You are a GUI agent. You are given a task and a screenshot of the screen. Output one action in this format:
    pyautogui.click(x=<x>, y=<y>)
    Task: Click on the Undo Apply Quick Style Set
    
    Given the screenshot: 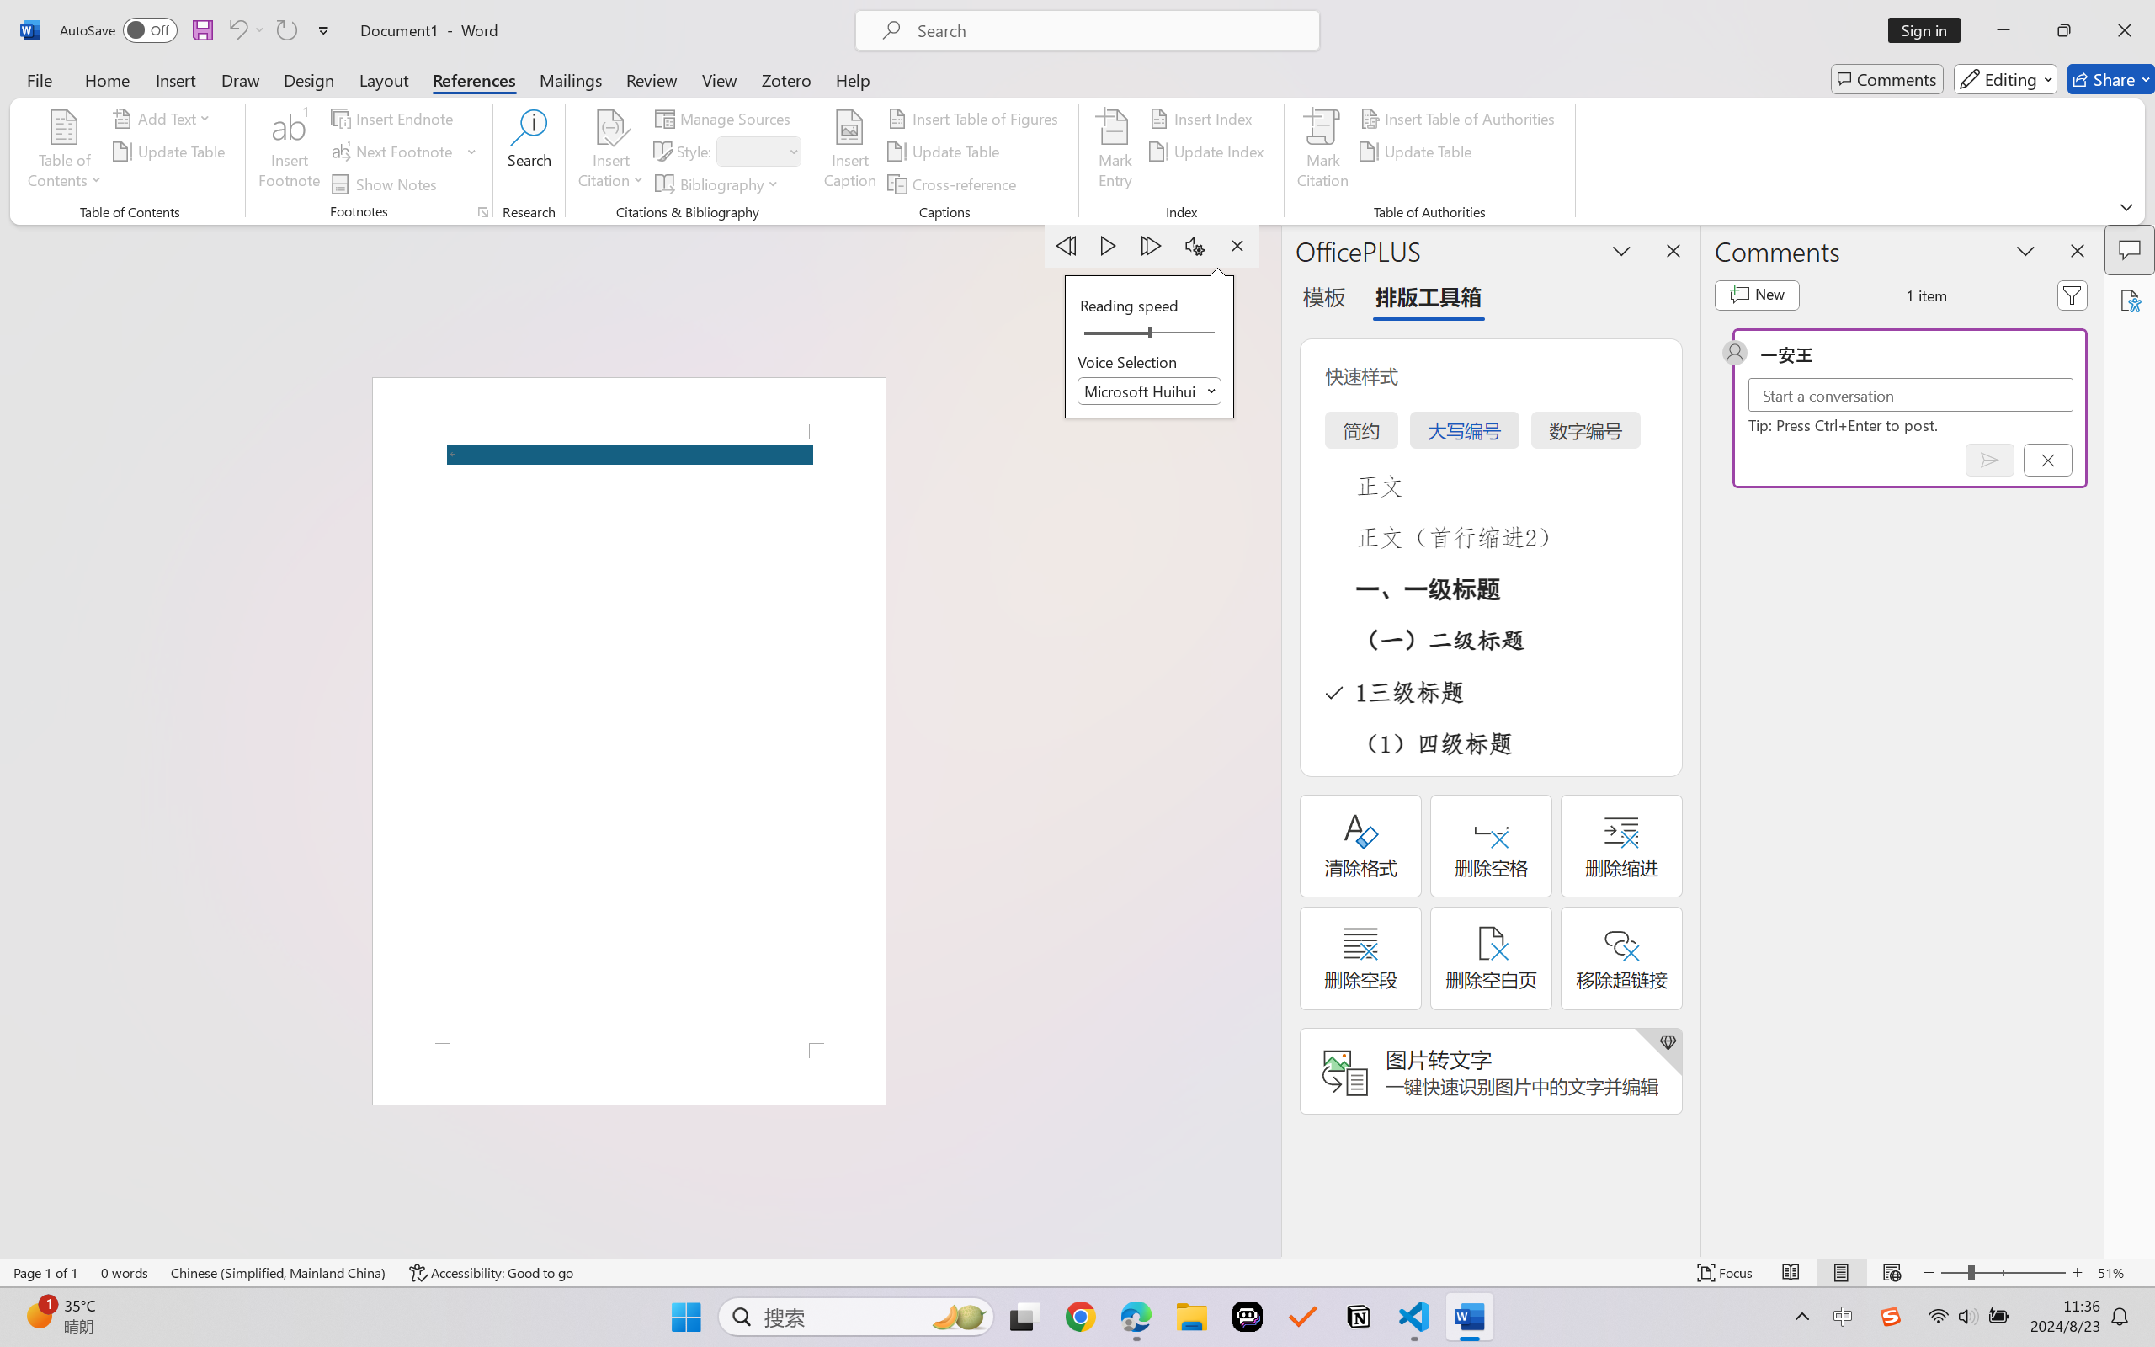 What is the action you would take?
    pyautogui.click(x=246, y=30)
    